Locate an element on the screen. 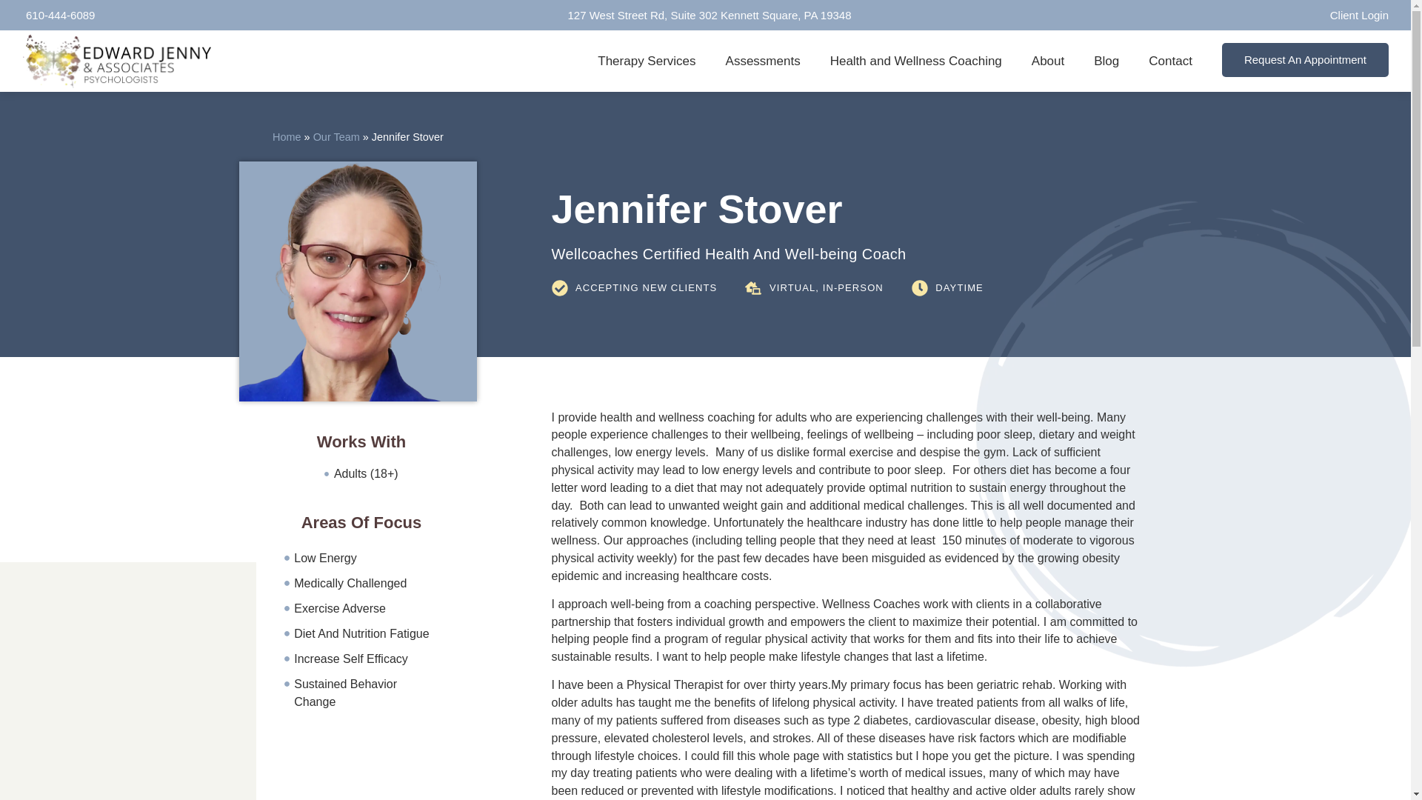 The height and width of the screenshot is (800, 1422). Health and Wellness Coaching is located at coordinates (915, 61).